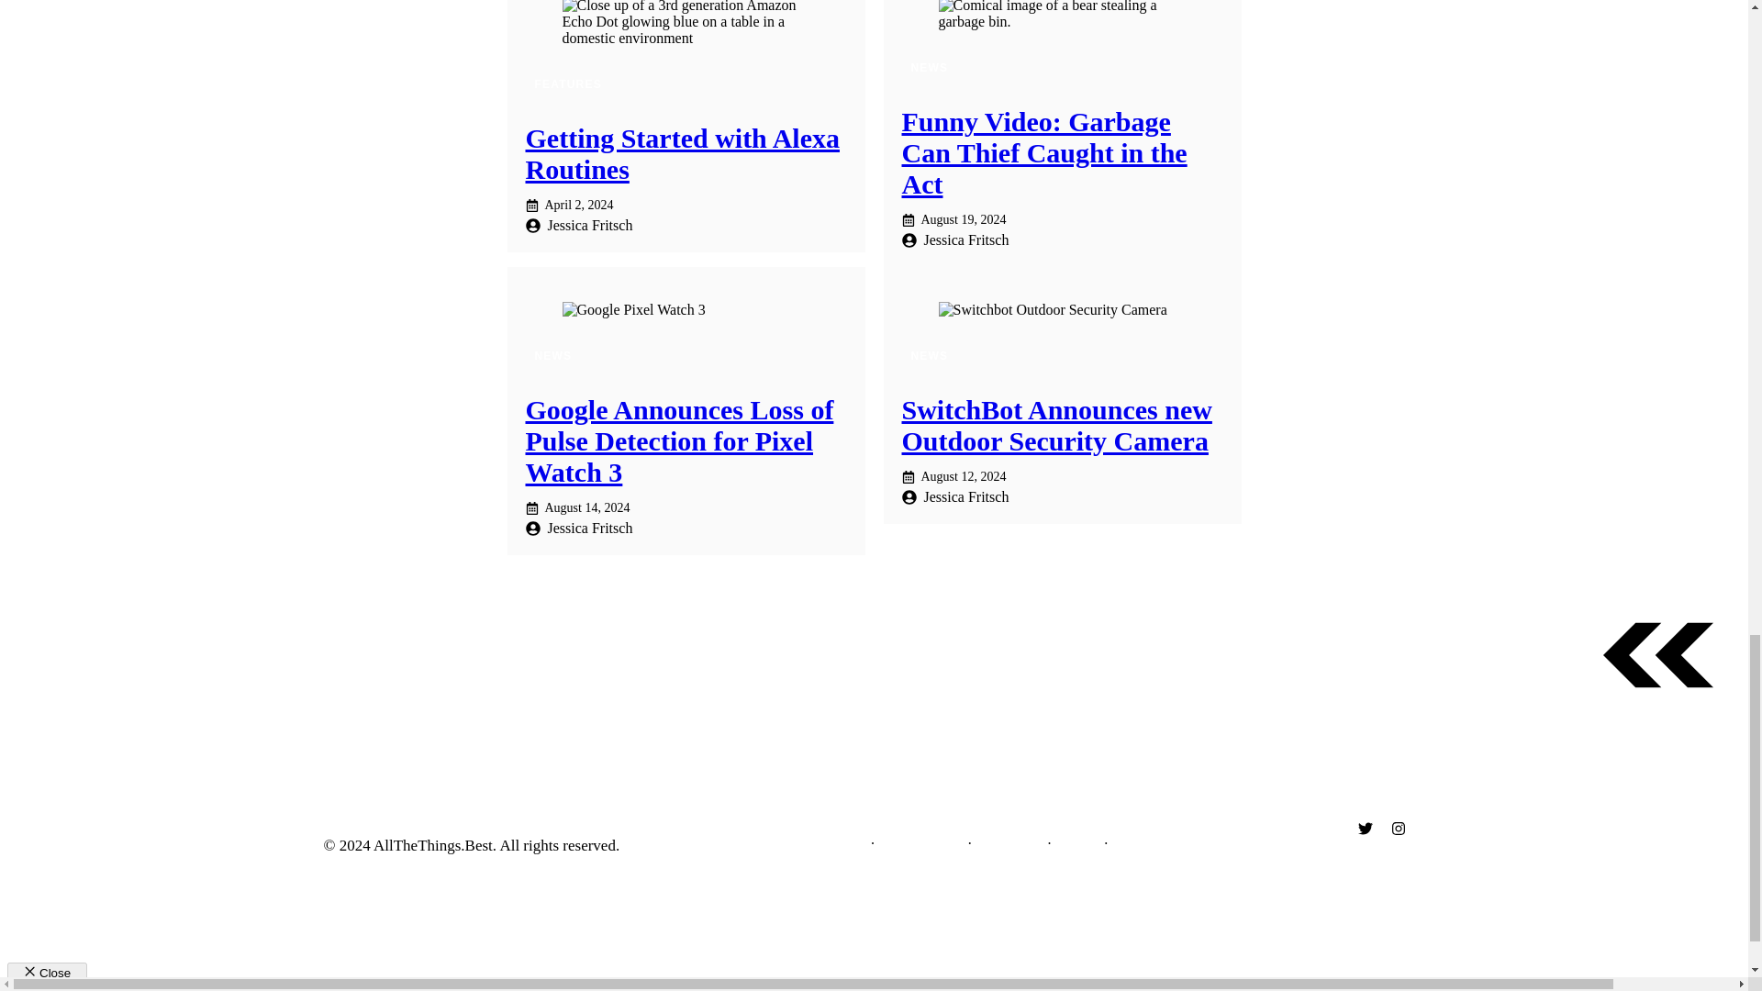 The image size is (1762, 991). I want to click on About Us, so click(839, 843).